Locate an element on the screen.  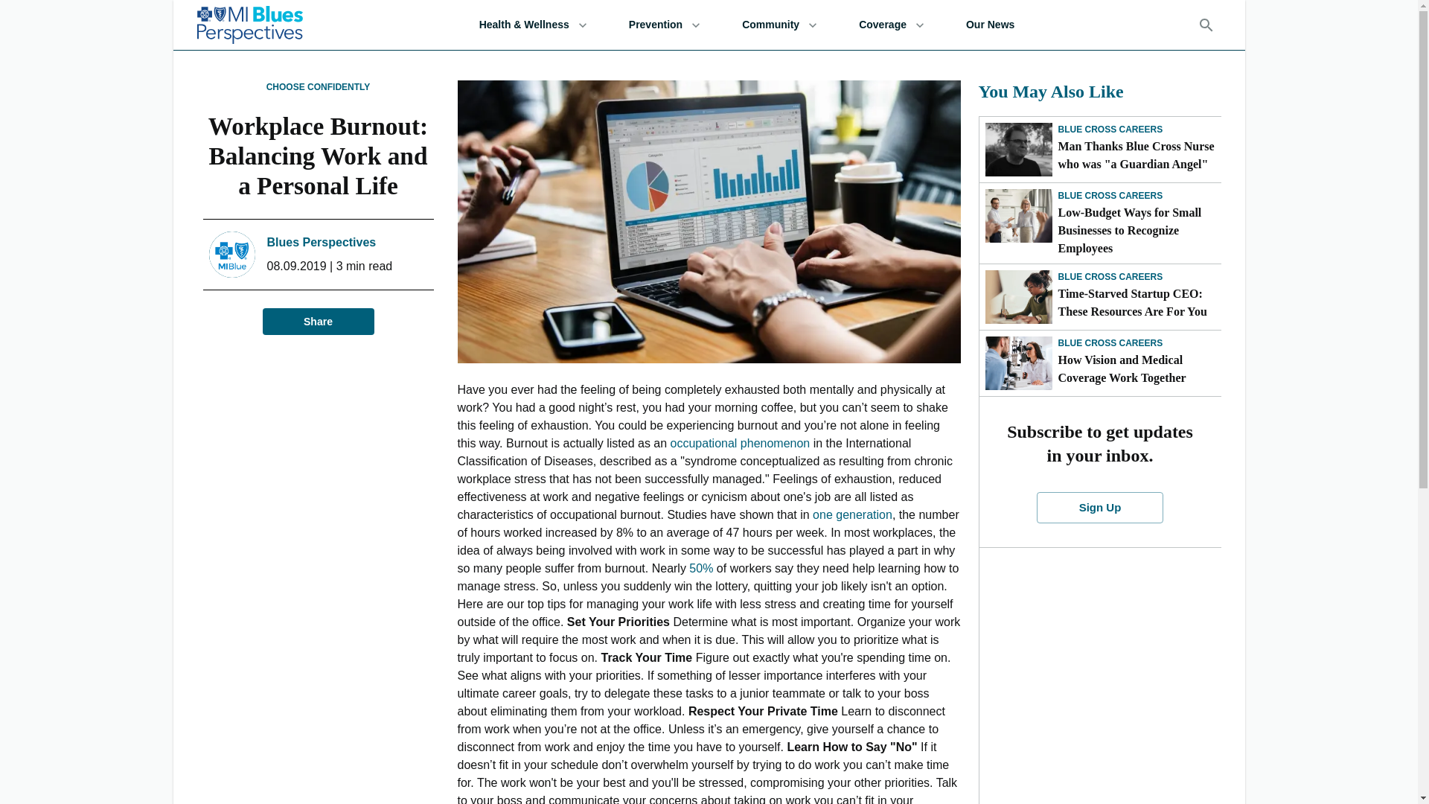
BLUE CROSS CAREERS is located at coordinates (1110, 342).